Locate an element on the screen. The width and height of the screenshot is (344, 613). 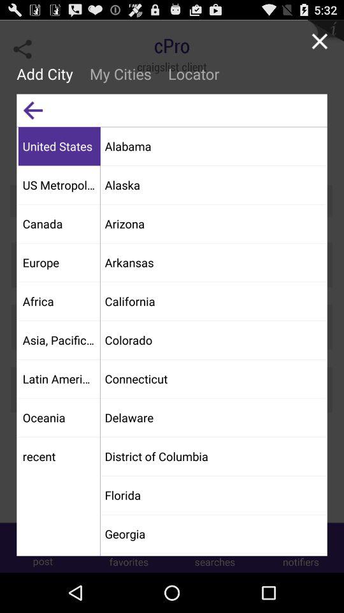
tap the my cities is located at coordinates (120, 73).